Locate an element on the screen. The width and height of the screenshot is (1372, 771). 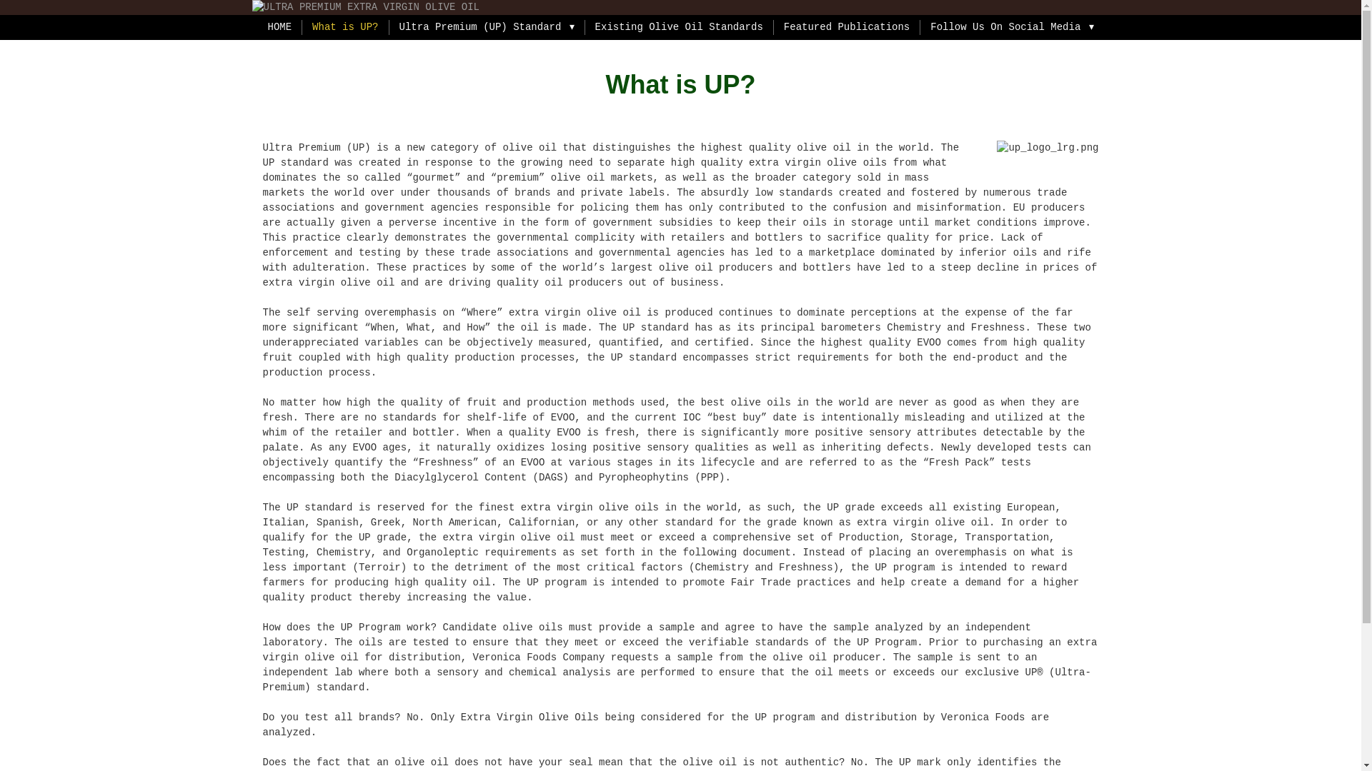
ULTRA PREMIUM EXTRA VIRGIN OLIVE OIL is located at coordinates (680, 7).